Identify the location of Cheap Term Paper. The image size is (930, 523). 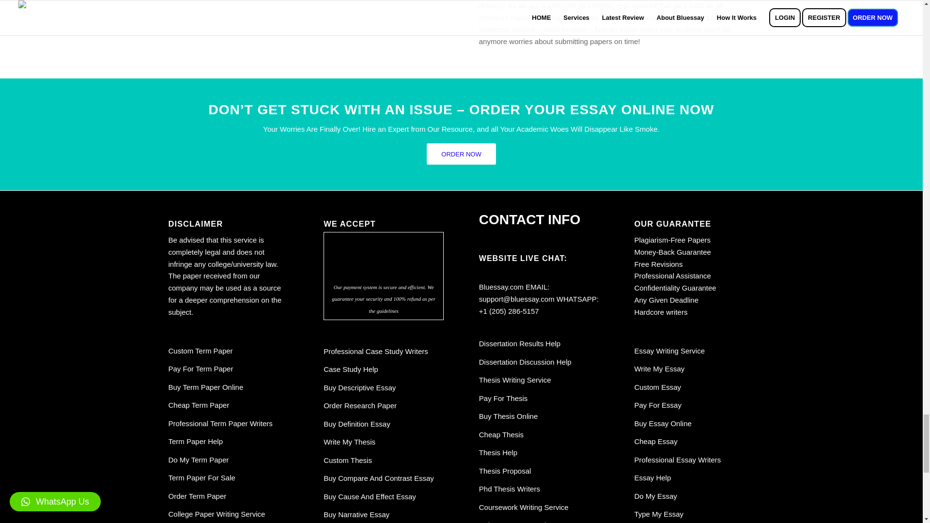
(199, 405).